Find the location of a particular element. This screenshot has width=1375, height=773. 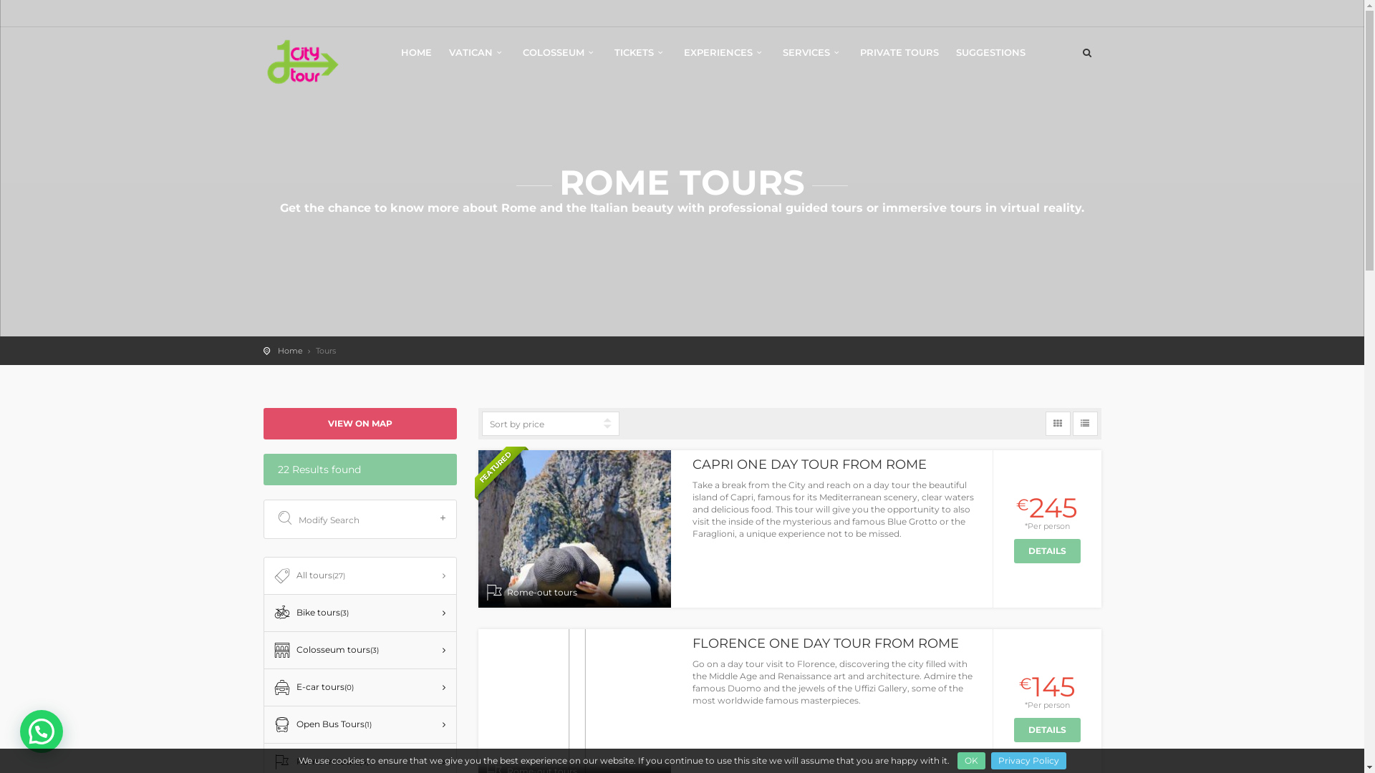

DETAILS is located at coordinates (1047, 730).